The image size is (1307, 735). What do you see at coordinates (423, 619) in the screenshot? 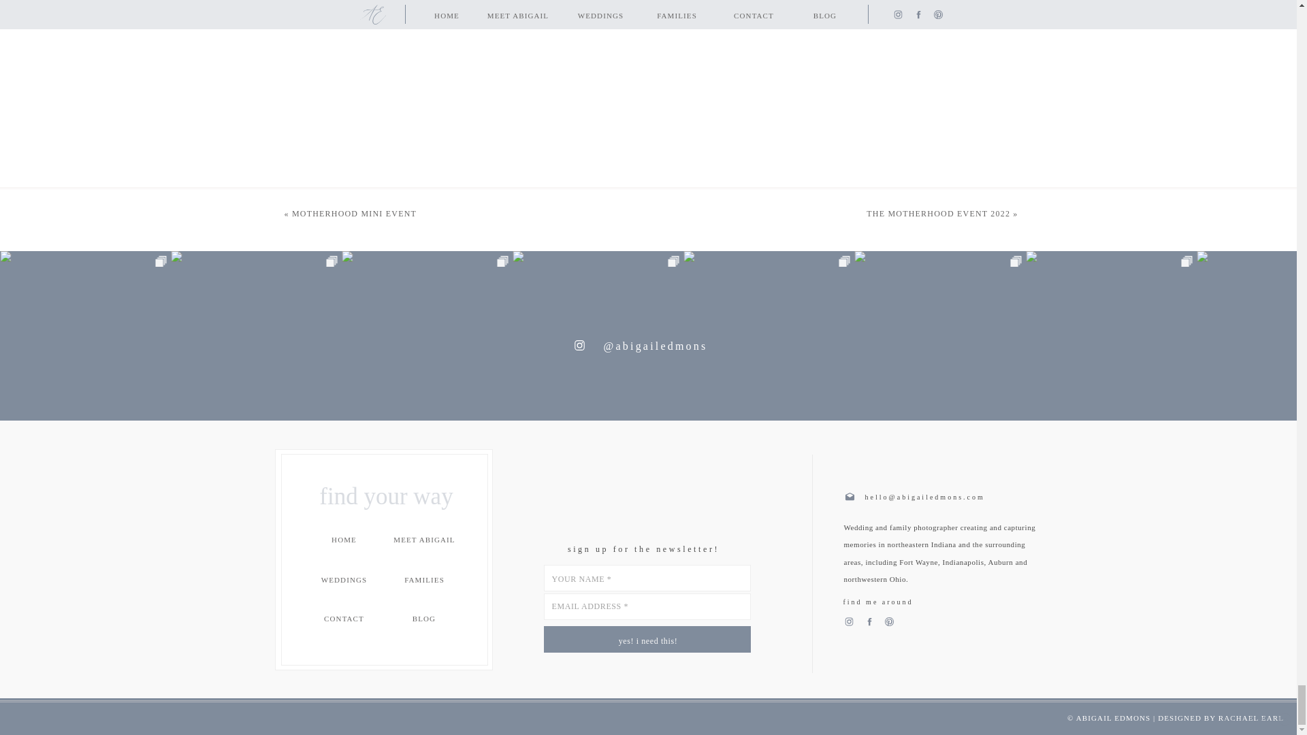
I see `BLOG` at bounding box center [423, 619].